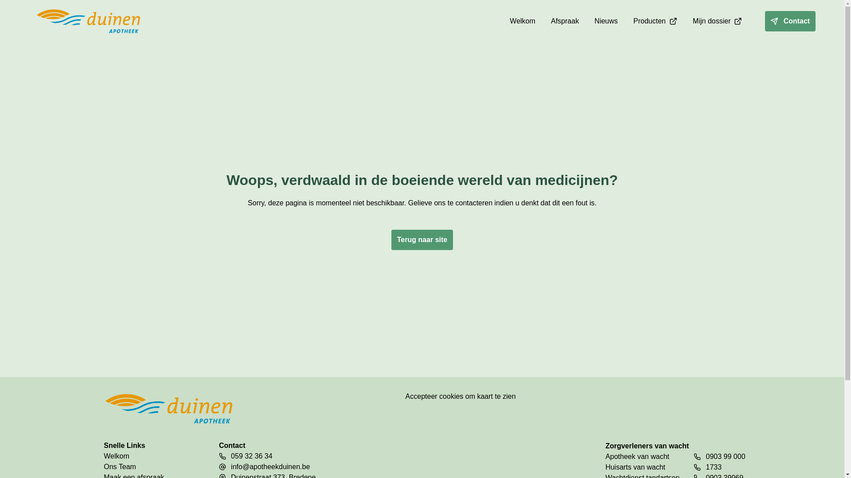  I want to click on Contact, so click(783, 21).